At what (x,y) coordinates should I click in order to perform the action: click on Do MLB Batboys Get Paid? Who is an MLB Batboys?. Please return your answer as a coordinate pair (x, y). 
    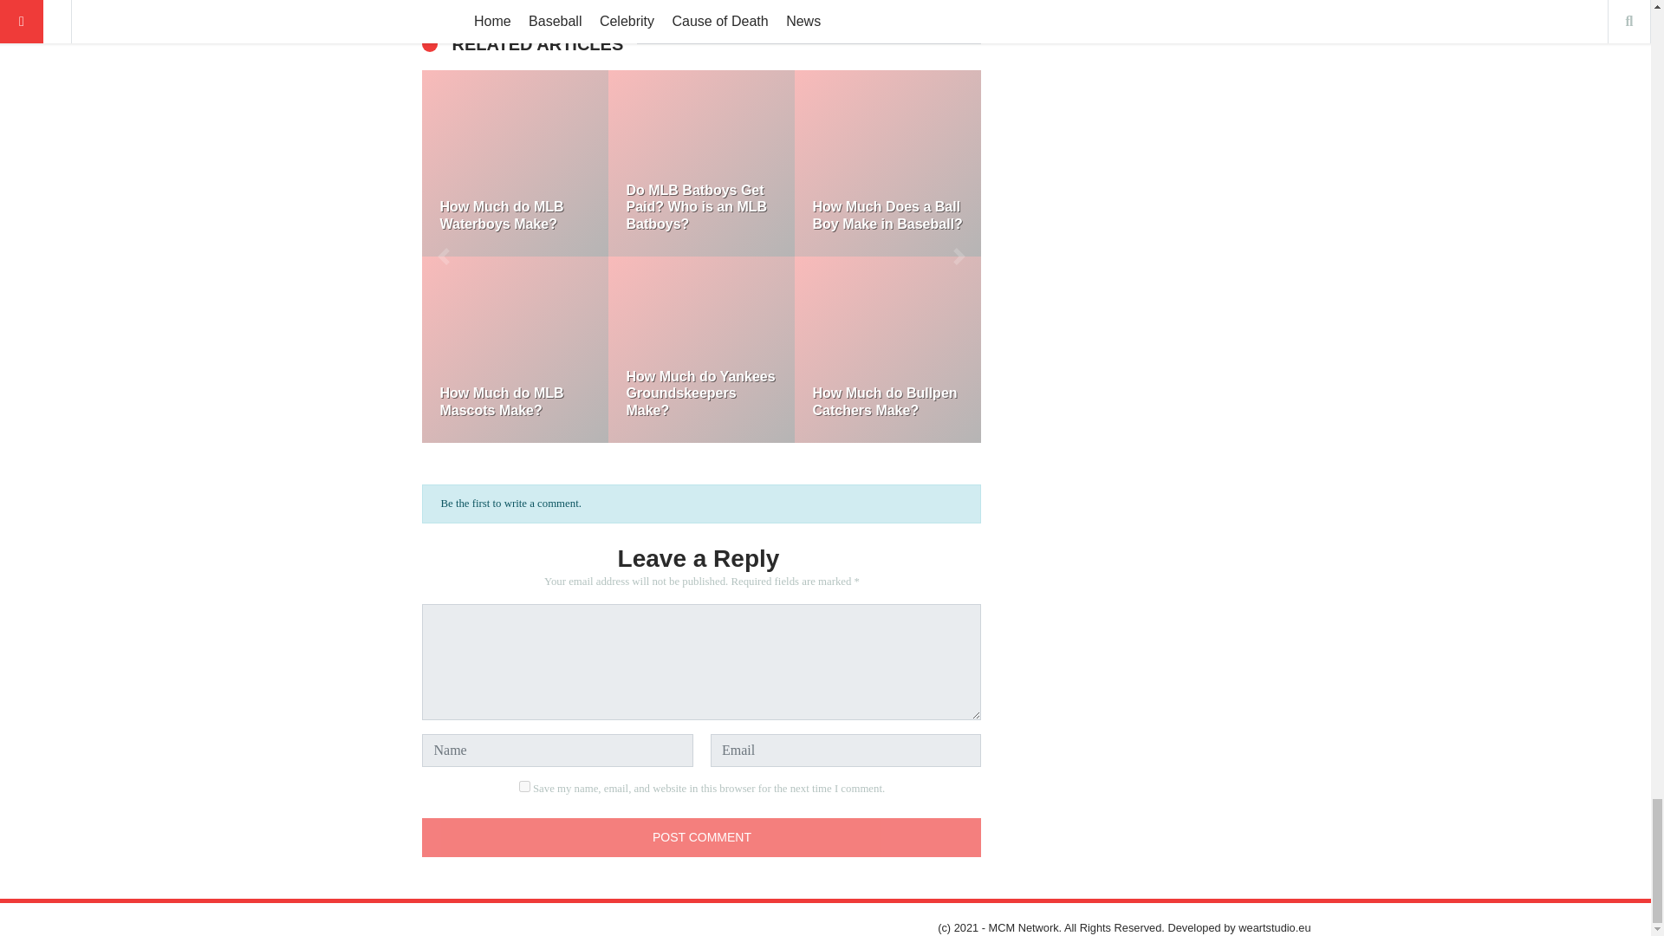
    Looking at the image, I should click on (702, 163).